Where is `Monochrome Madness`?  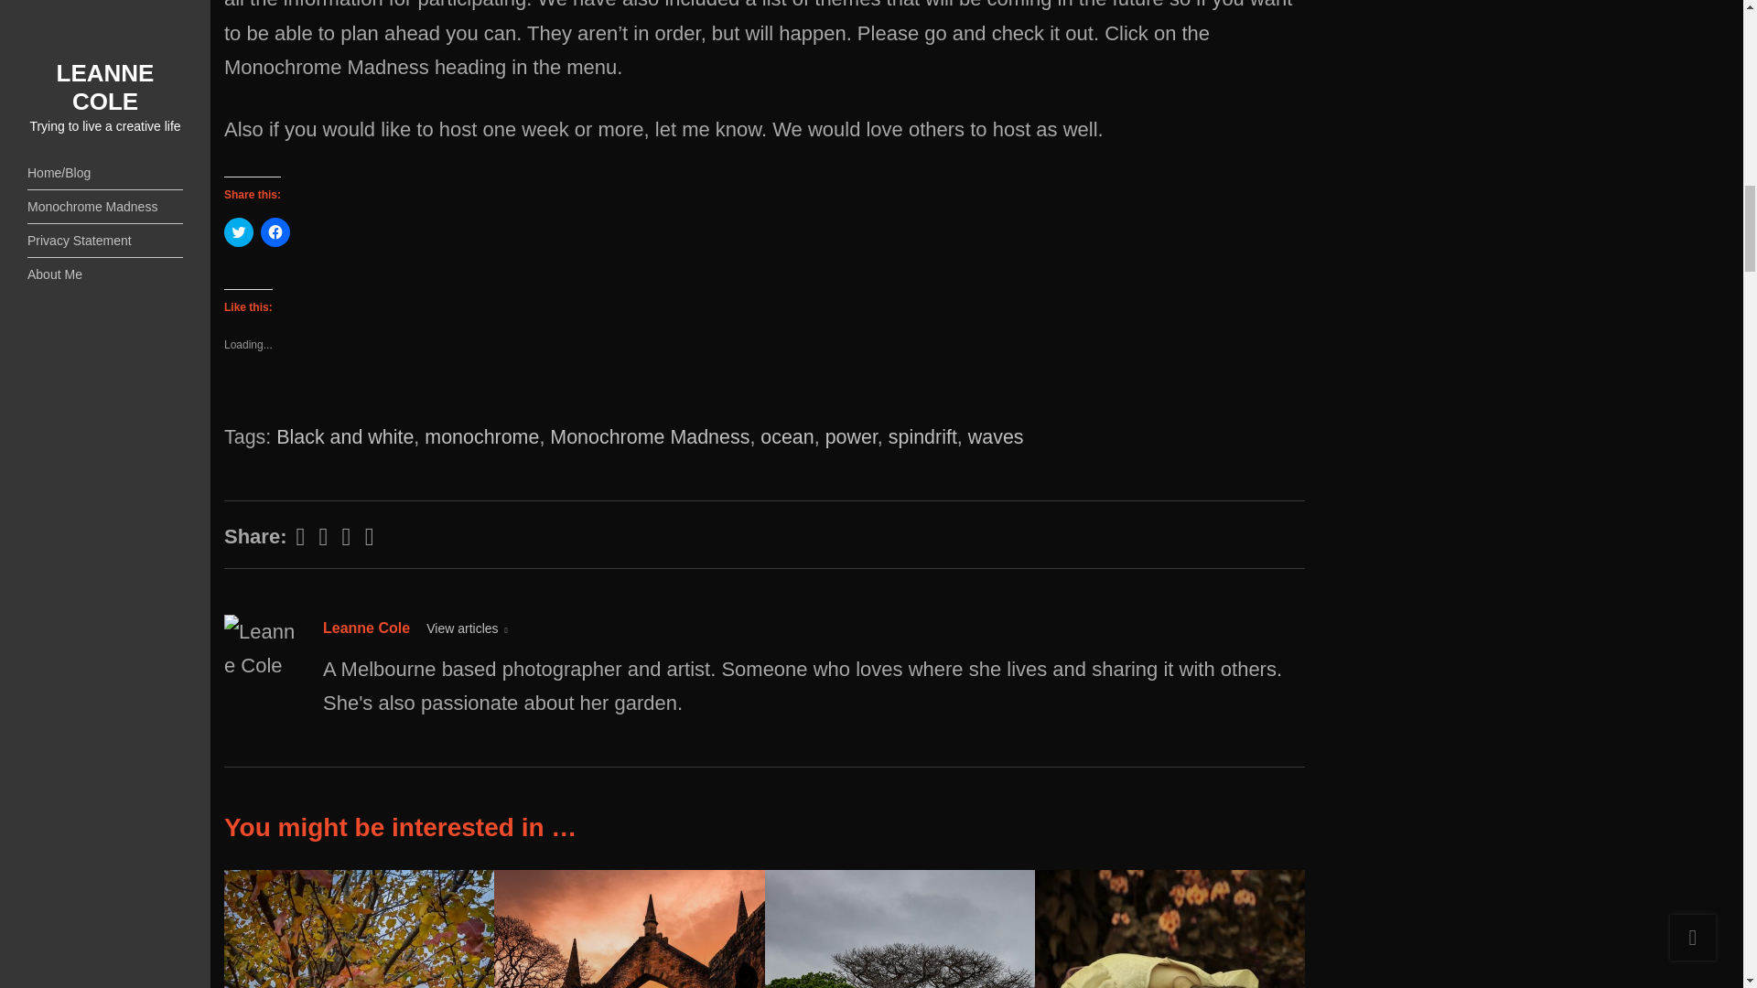
Monochrome Madness is located at coordinates (650, 437).